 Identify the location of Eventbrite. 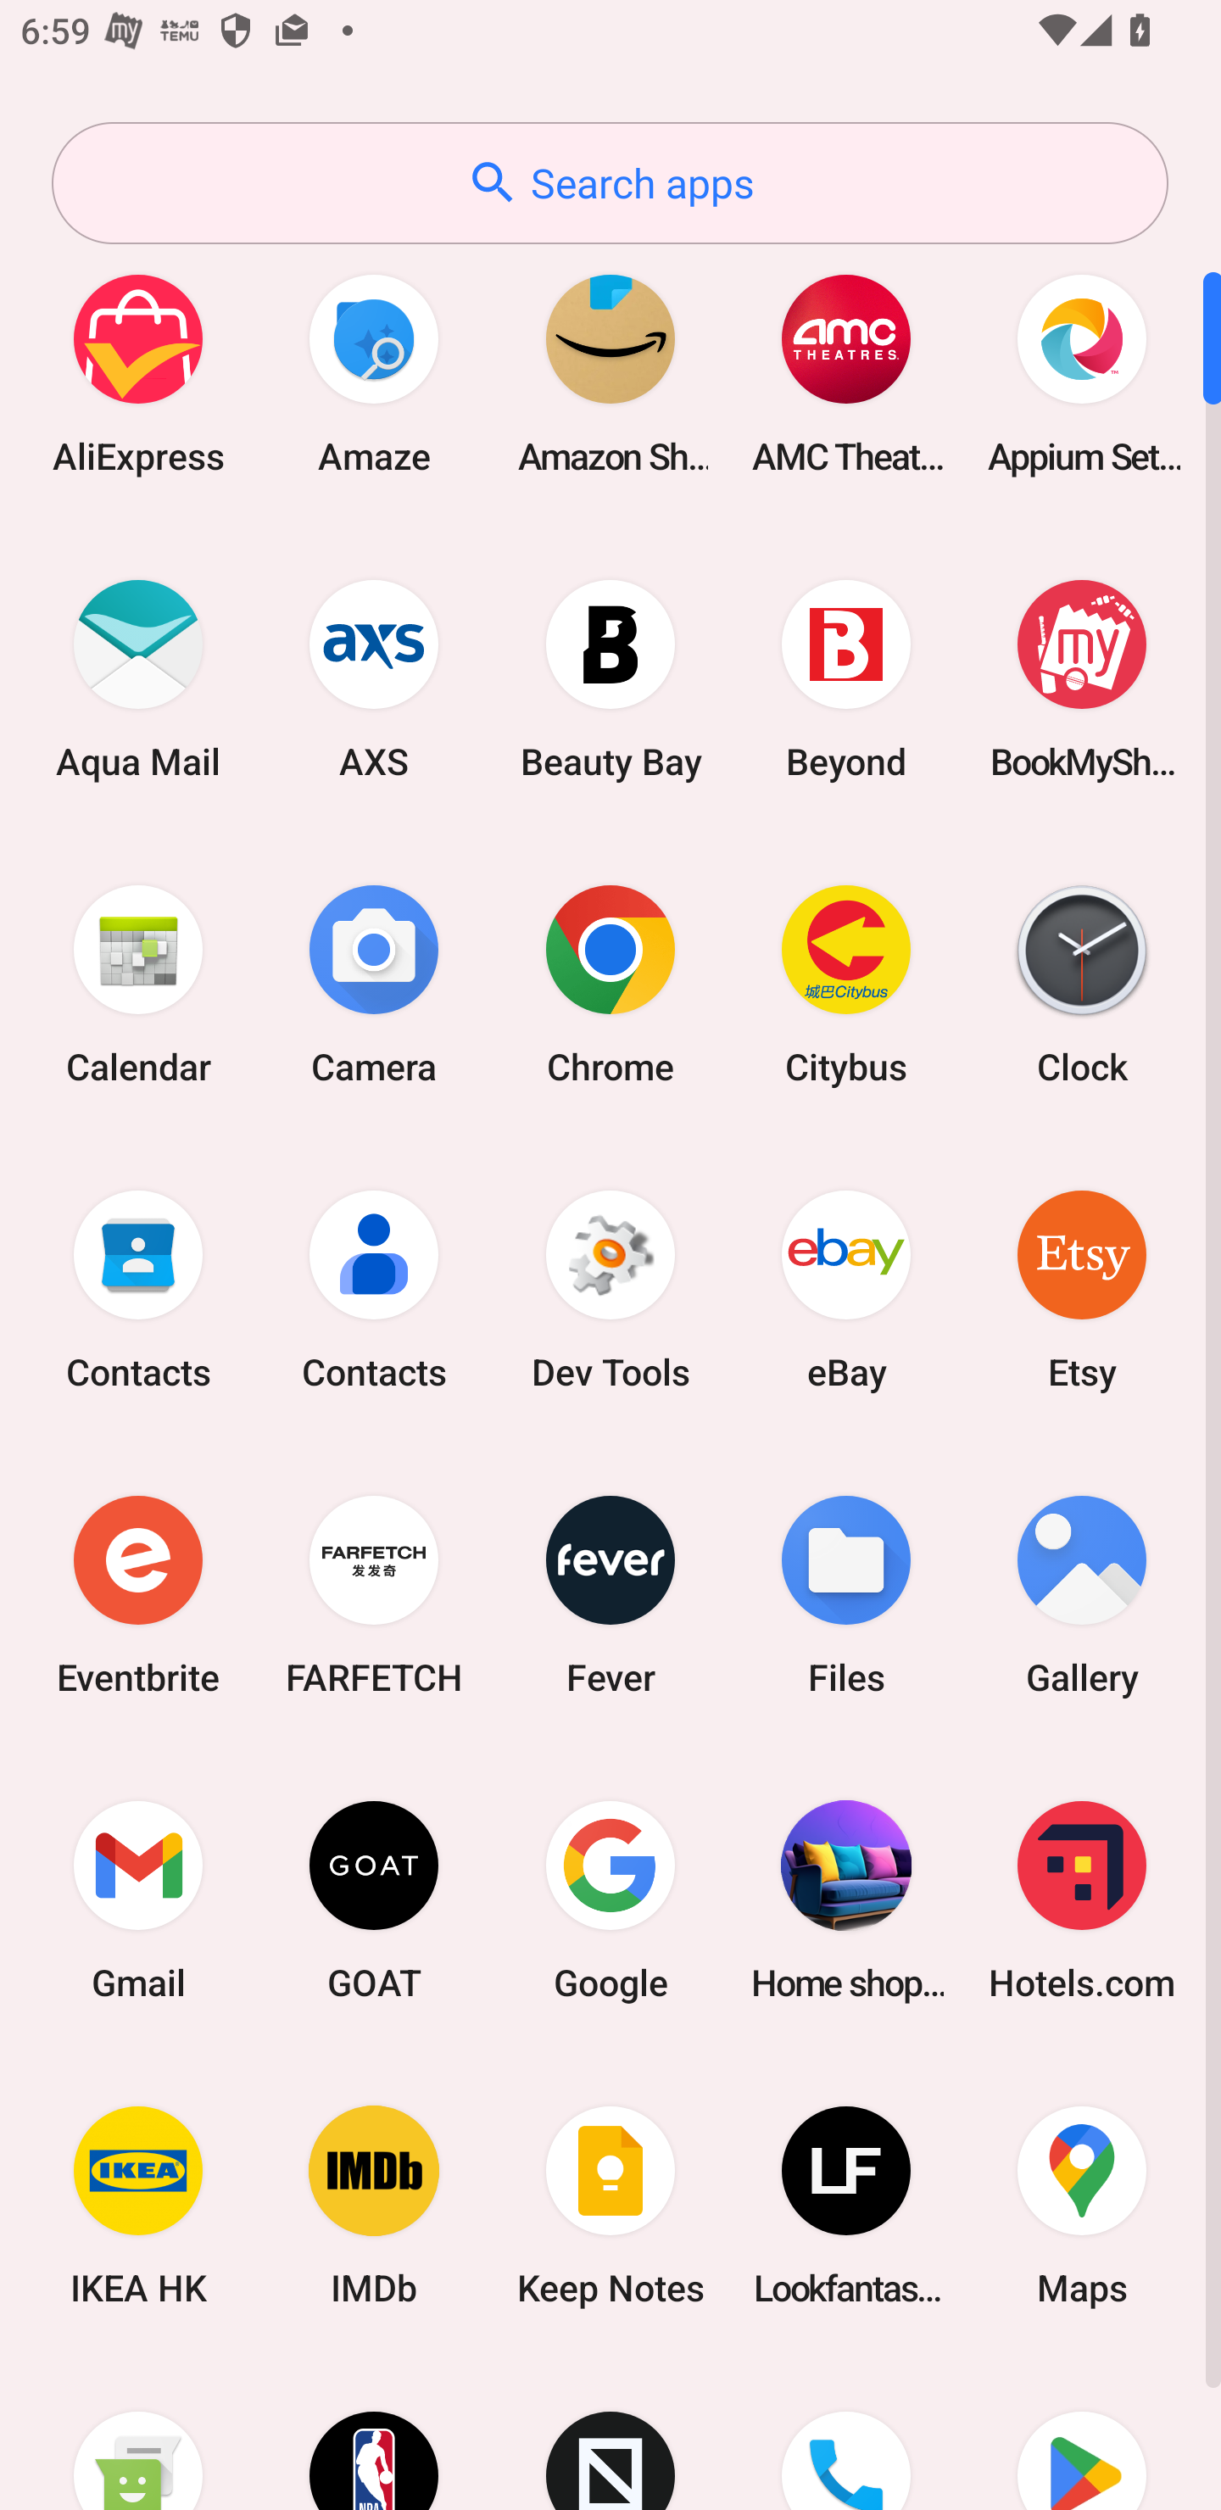
(138, 1594).